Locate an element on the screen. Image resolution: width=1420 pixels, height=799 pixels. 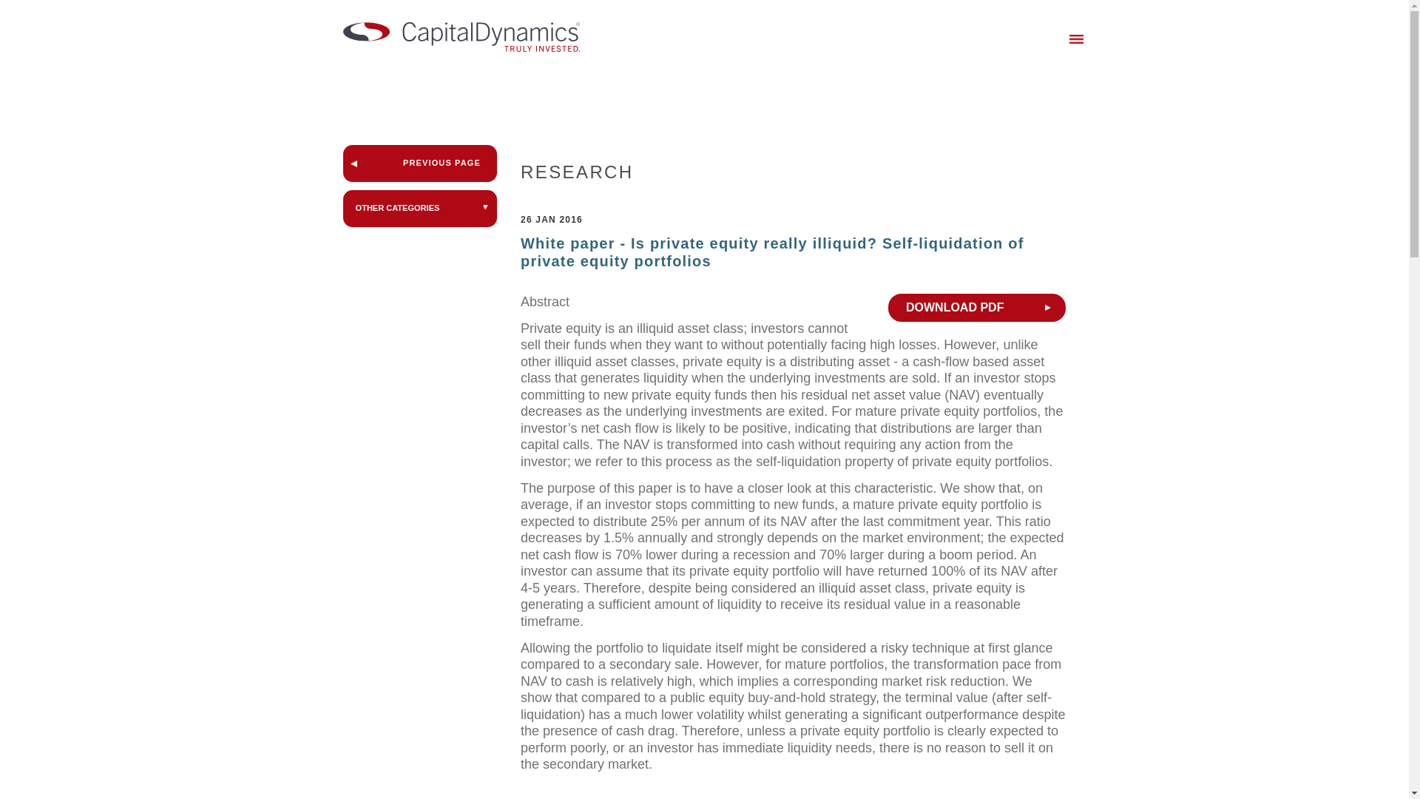
PREVIOUS PAGE is located at coordinates (420, 163).